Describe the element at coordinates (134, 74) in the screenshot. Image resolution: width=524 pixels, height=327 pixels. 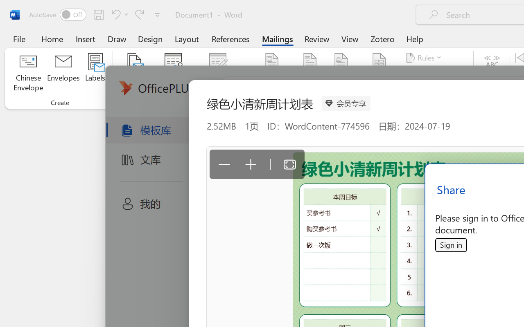
I see `Start Mail Merge` at that location.